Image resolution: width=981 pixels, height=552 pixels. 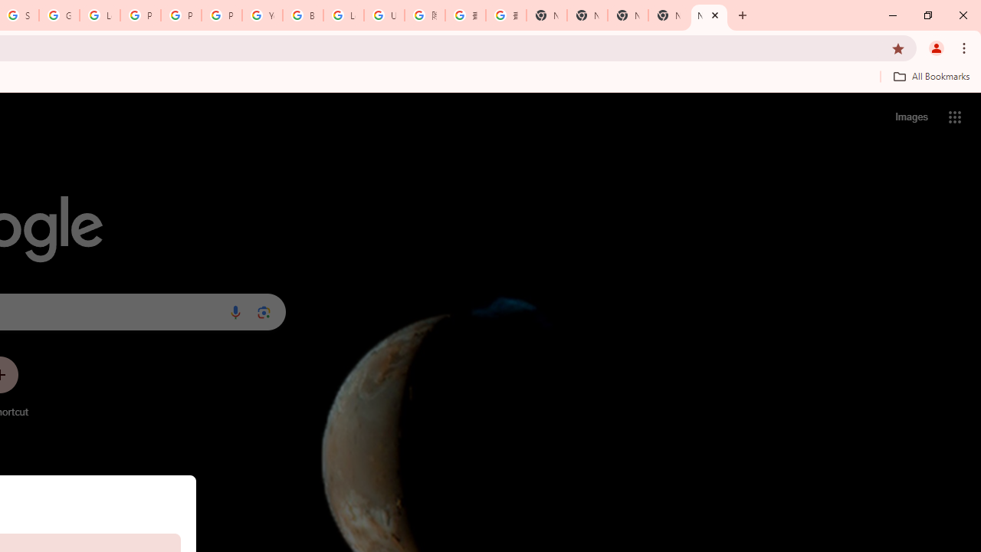 I want to click on YouTube, so click(x=262, y=15).